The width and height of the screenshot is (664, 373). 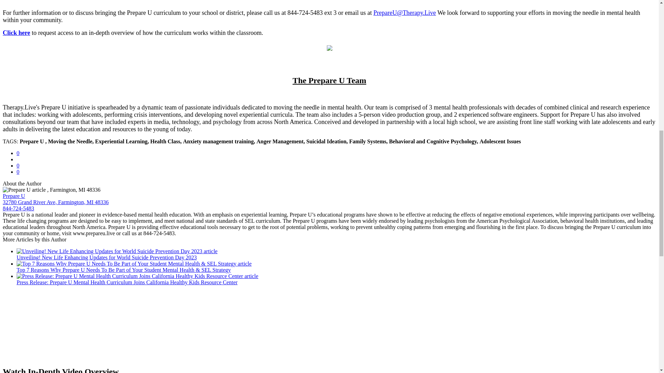 What do you see at coordinates (18, 209) in the screenshot?
I see `844-724-5483` at bounding box center [18, 209].